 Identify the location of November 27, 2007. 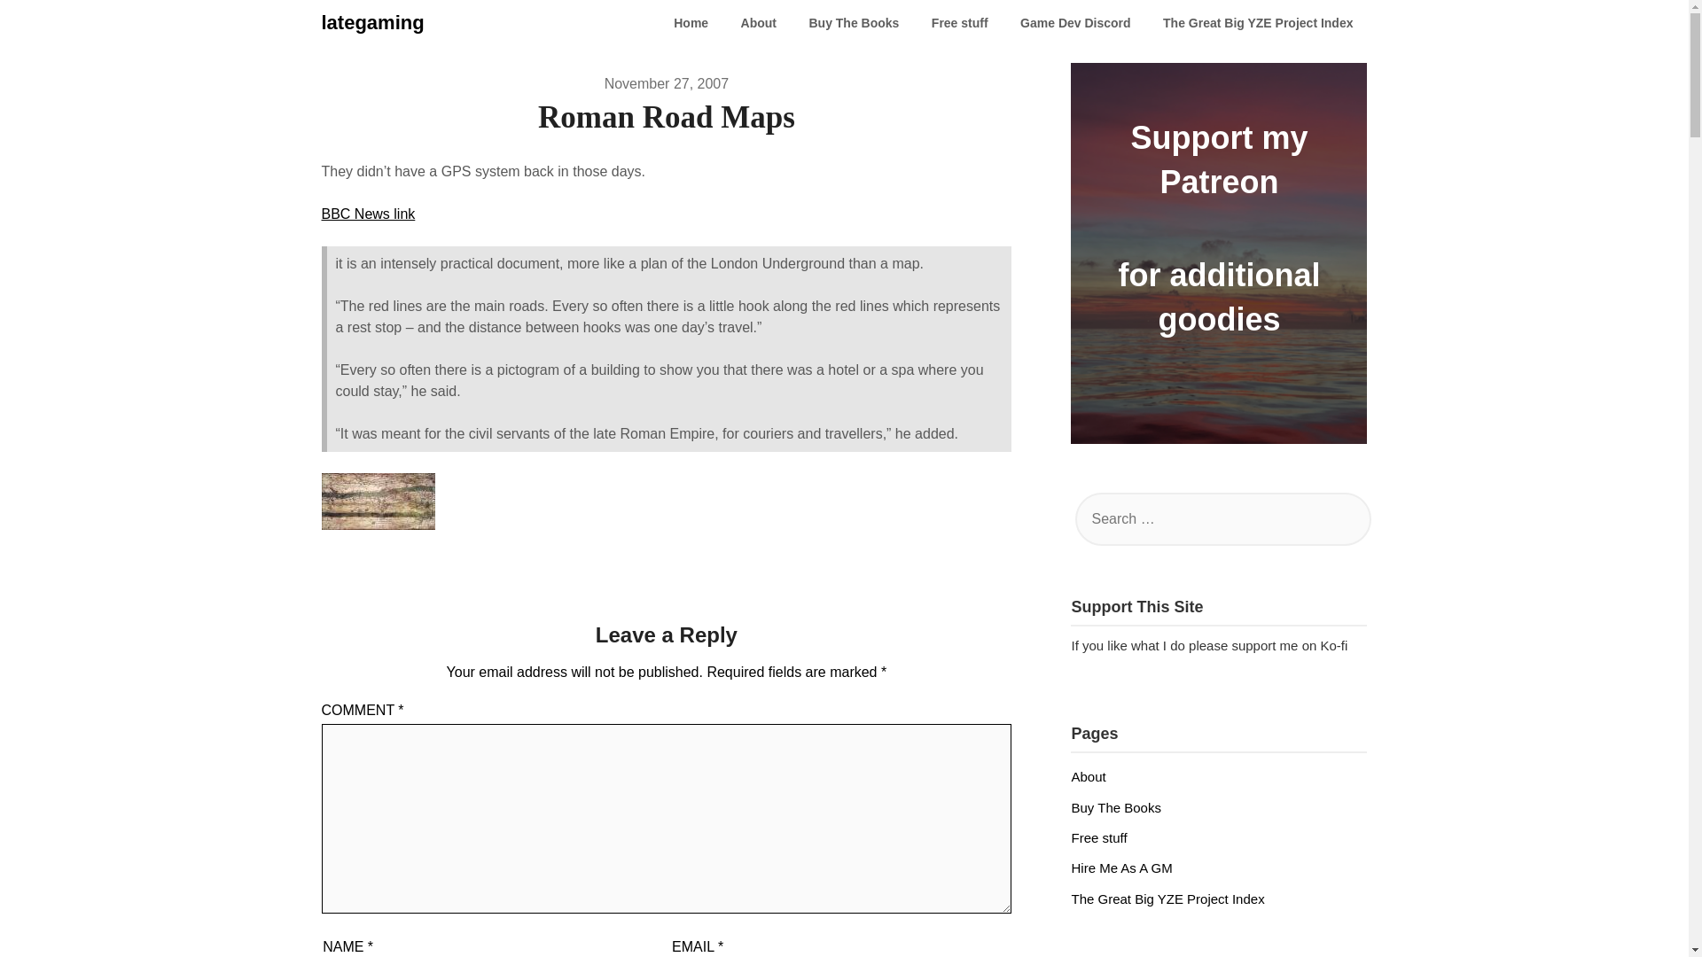
(667, 83).